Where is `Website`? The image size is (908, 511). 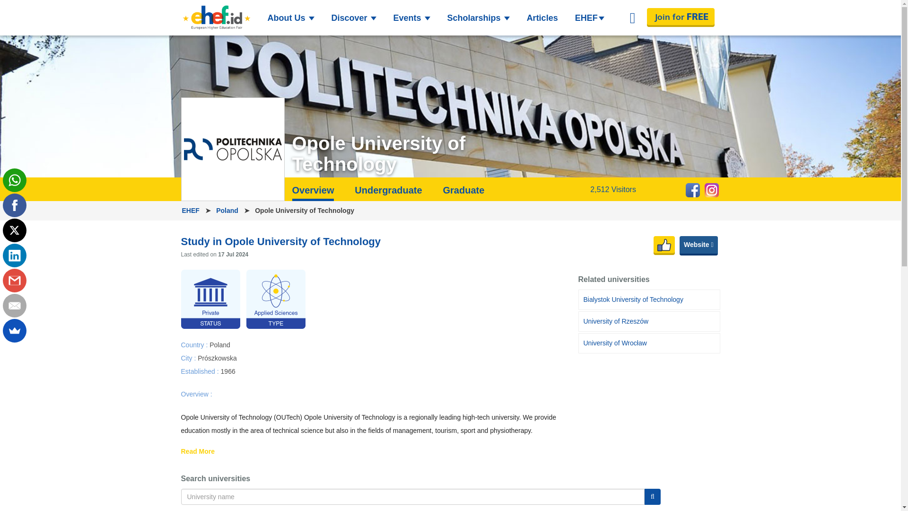
Website is located at coordinates (698, 246).